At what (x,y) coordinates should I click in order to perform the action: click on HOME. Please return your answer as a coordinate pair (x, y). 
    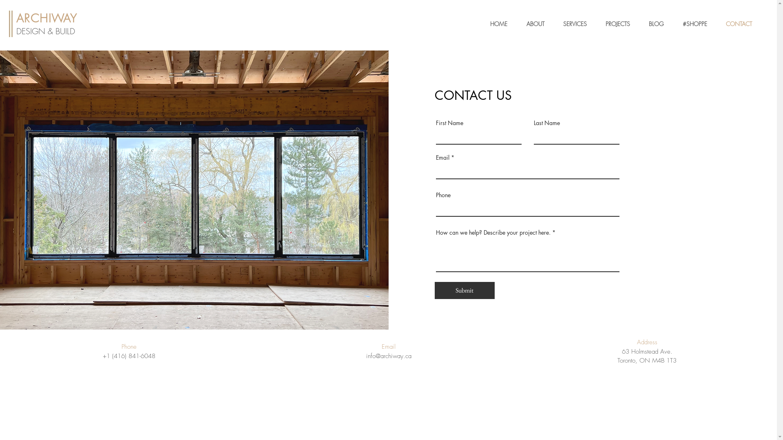
    Looking at the image, I should click on (495, 24).